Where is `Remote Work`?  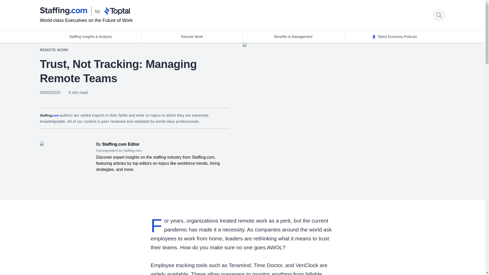
Remote Work is located at coordinates (192, 37).